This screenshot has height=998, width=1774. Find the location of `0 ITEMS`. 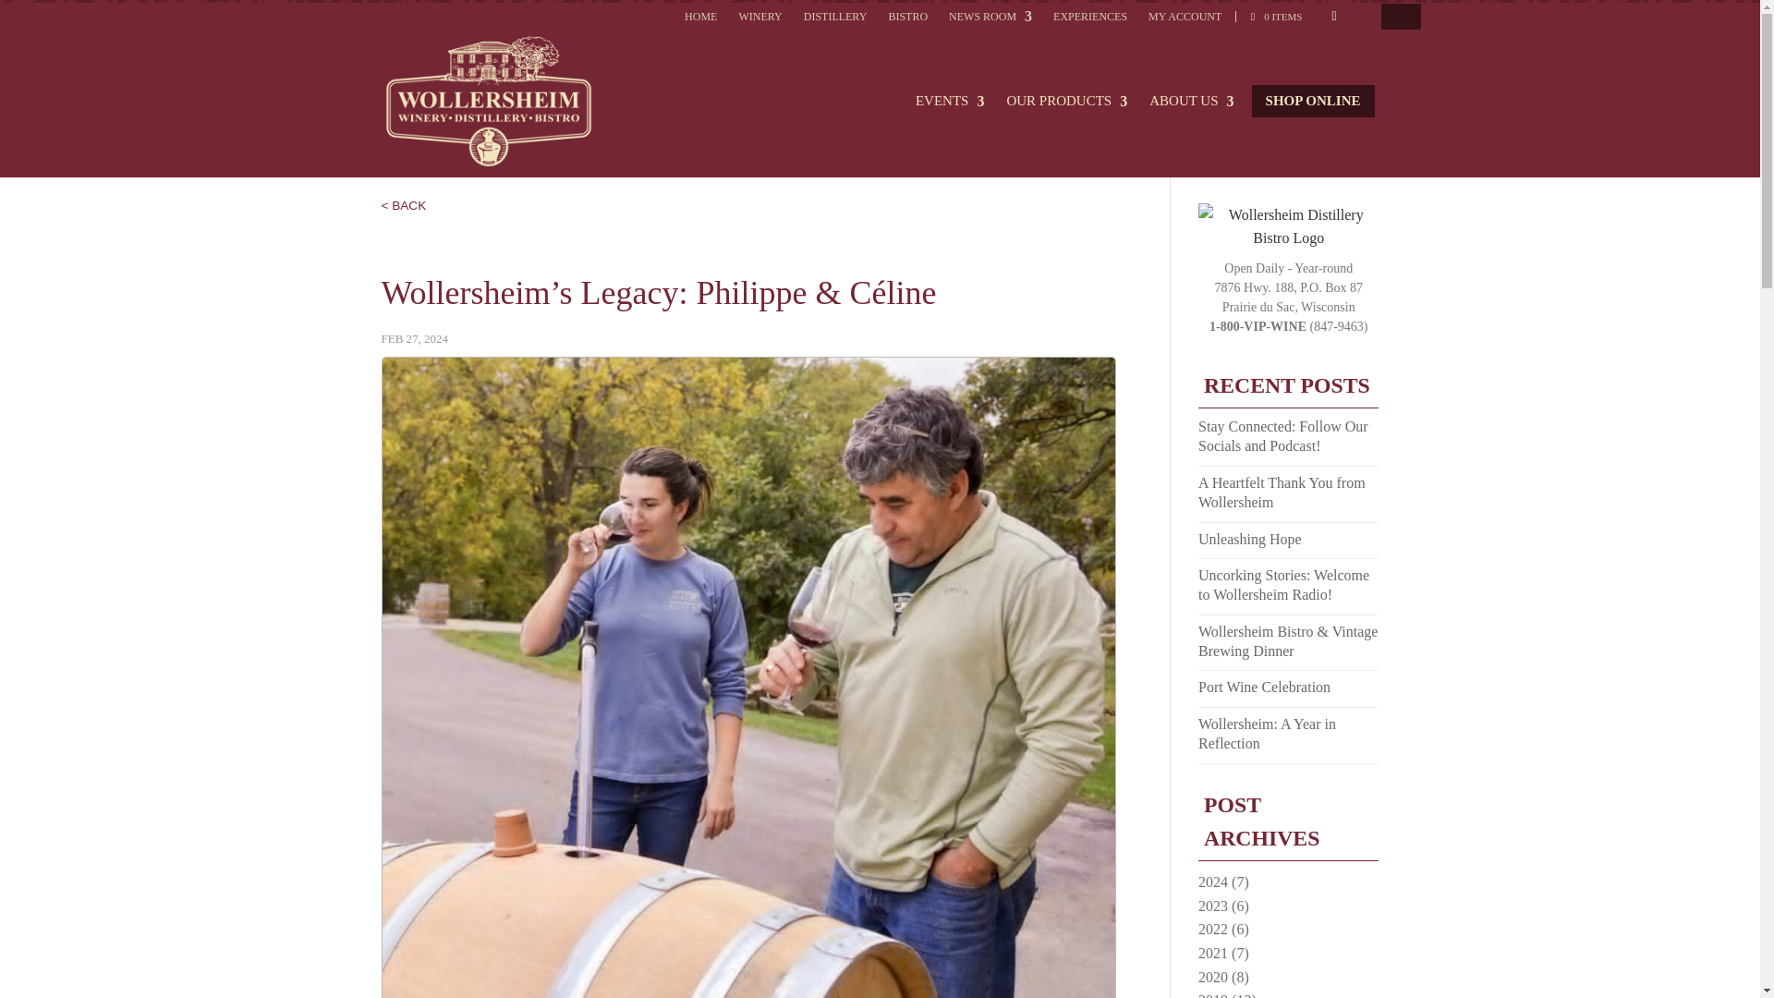

0 ITEMS is located at coordinates (1268, 16).